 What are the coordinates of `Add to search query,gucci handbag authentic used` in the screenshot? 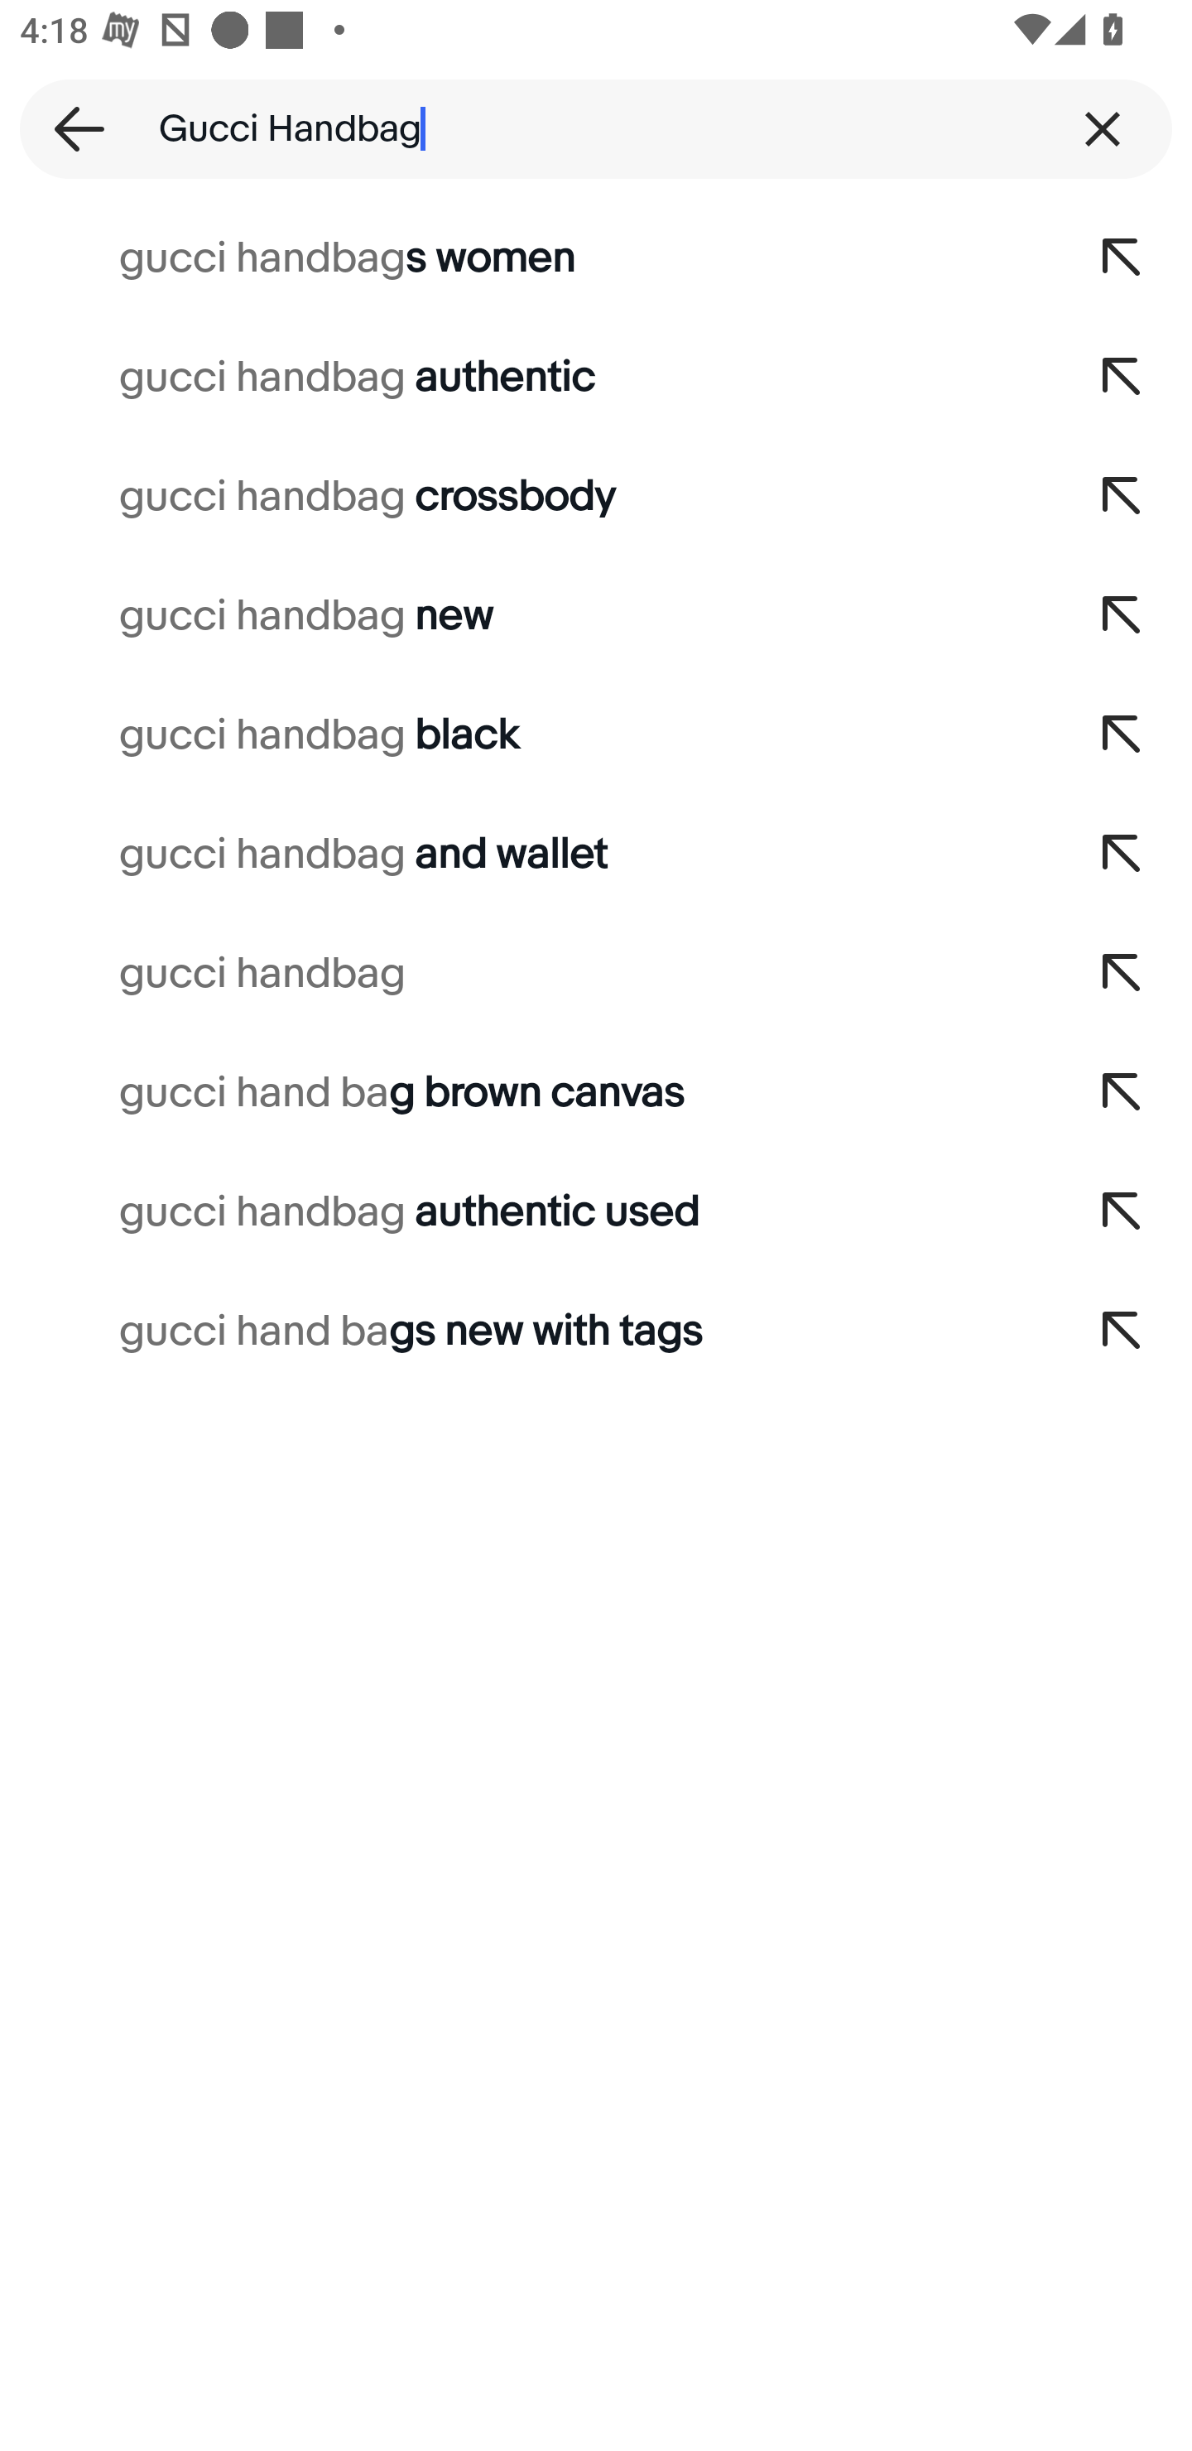 It's located at (1122, 1212).